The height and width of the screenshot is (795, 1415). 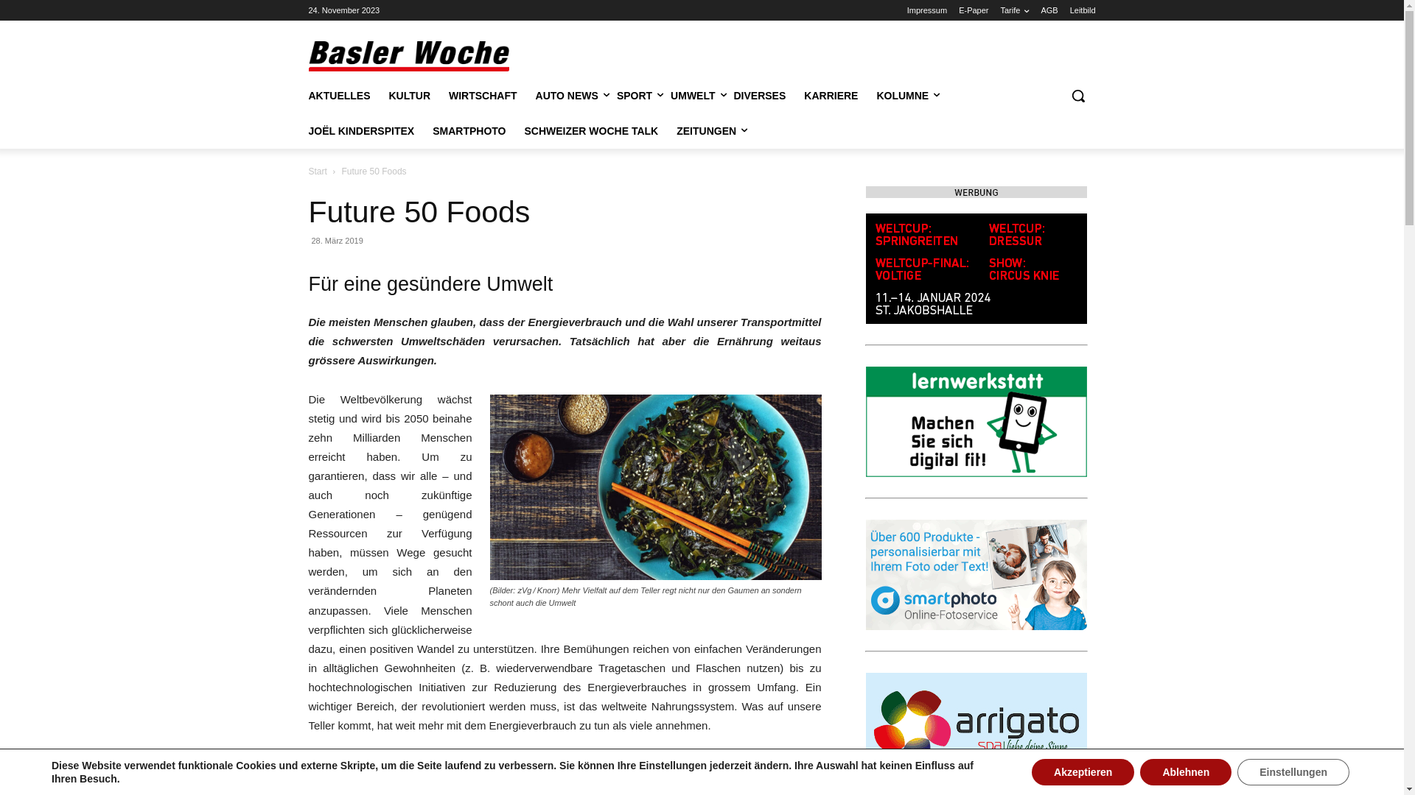 What do you see at coordinates (976, 728) in the screenshot?
I see `Arrigato GmbH` at bounding box center [976, 728].